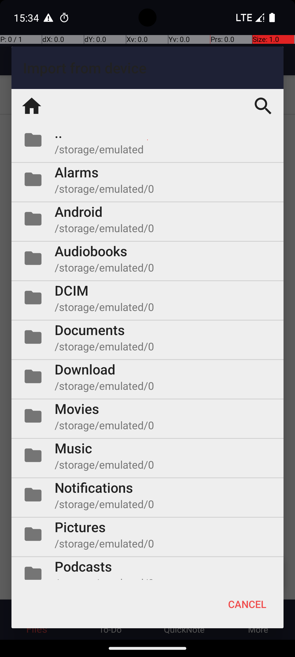  What do you see at coordinates (147, 68) in the screenshot?
I see `Import from device` at bounding box center [147, 68].